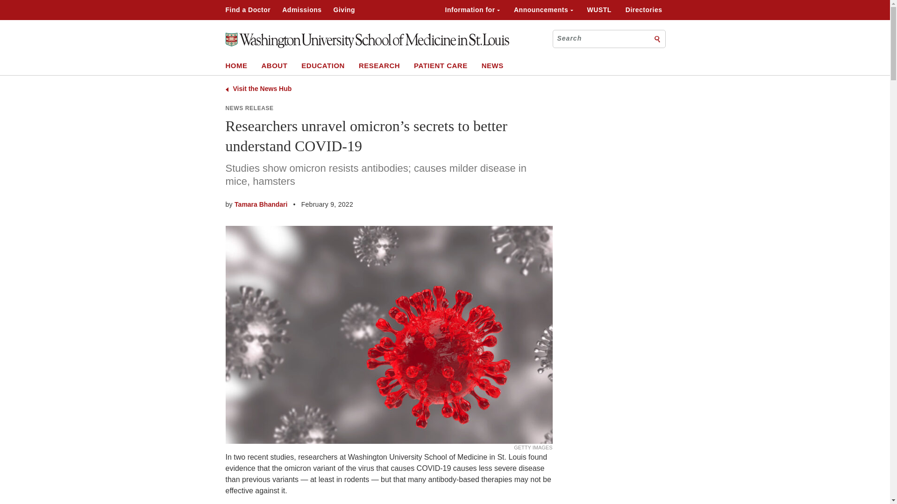 The image size is (897, 504). What do you see at coordinates (236, 65) in the screenshot?
I see `HOME` at bounding box center [236, 65].